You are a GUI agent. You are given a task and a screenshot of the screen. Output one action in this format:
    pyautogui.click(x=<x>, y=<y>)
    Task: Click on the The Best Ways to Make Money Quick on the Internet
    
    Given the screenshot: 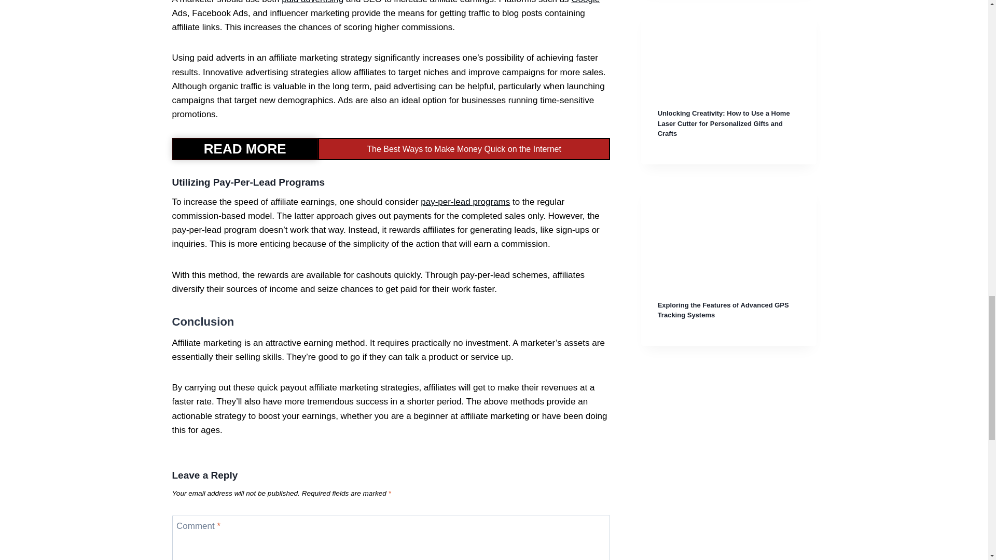 What is the action you would take?
    pyautogui.click(x=464, y=148)
    